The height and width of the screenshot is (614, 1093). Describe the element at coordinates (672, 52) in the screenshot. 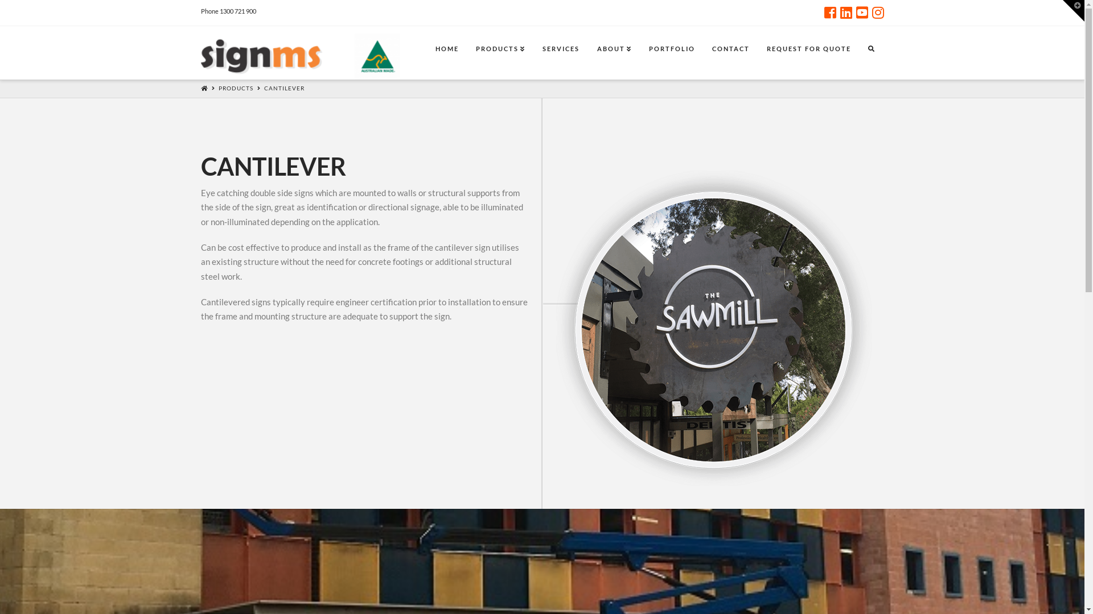

I see `PORTFOLIO` at that location.